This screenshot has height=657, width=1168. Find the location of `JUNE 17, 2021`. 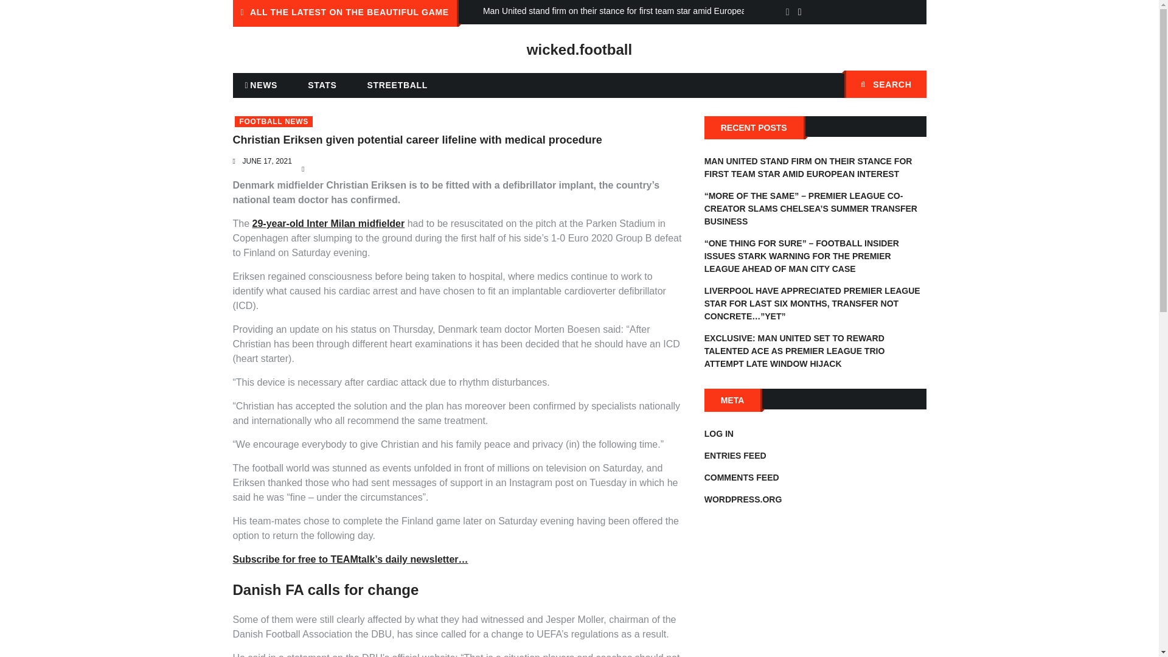

JUNE 17, 2021 is located at coordinates (266, 161).